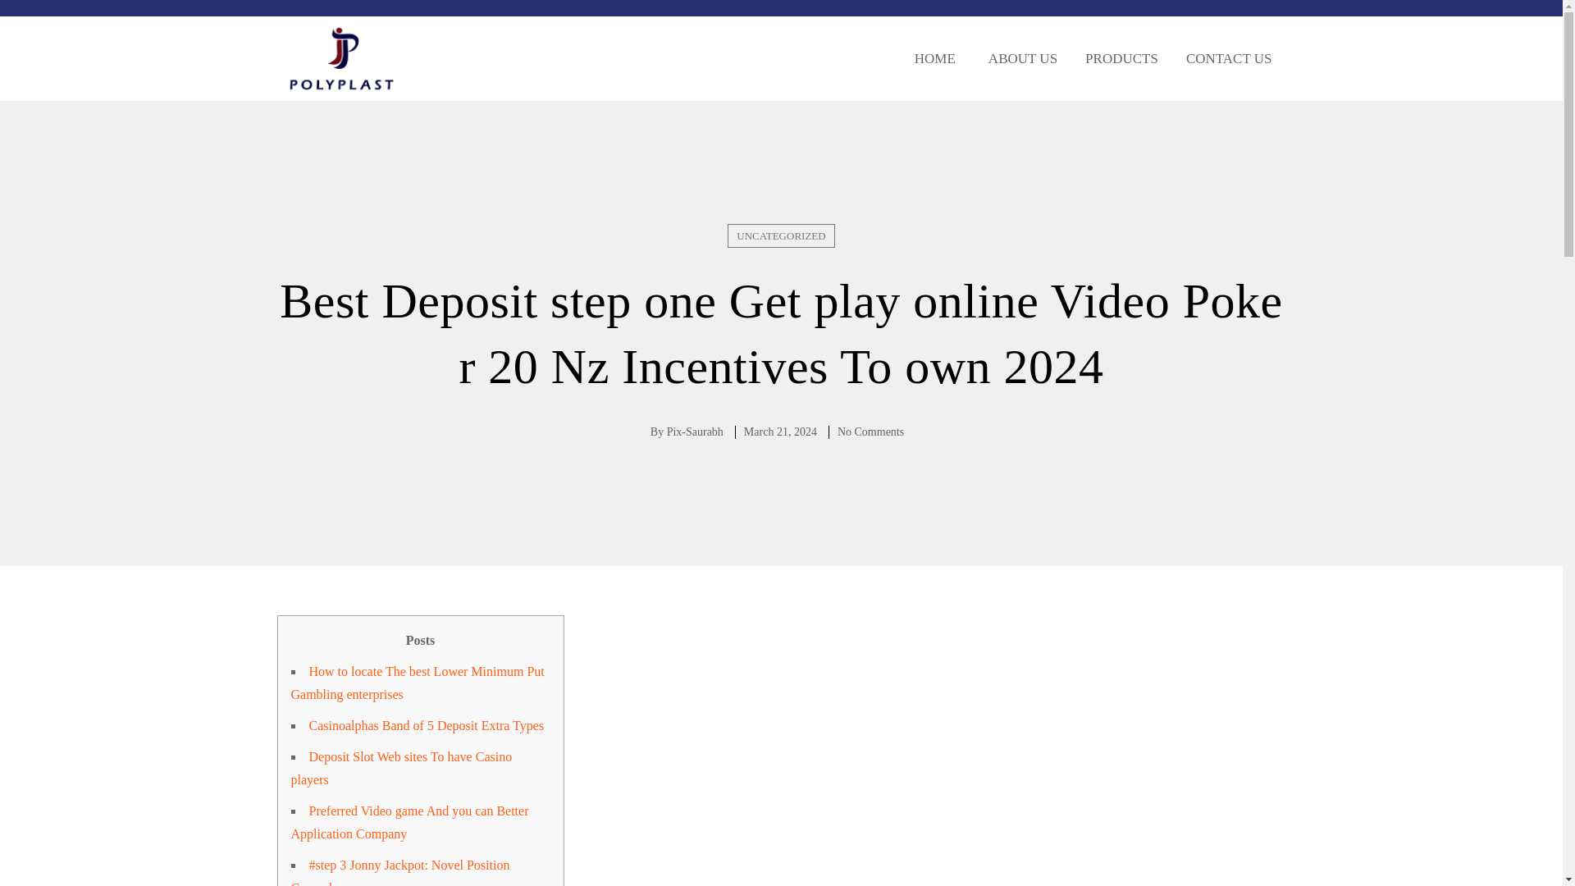  What do you see at coordinates (1229, 58) in the screenshot?
I see `CONTACT US` at bounding box center [1229, 58].